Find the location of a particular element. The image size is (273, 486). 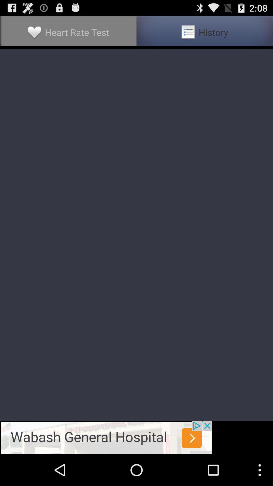

advertisement is located at coordinates (106, 437).